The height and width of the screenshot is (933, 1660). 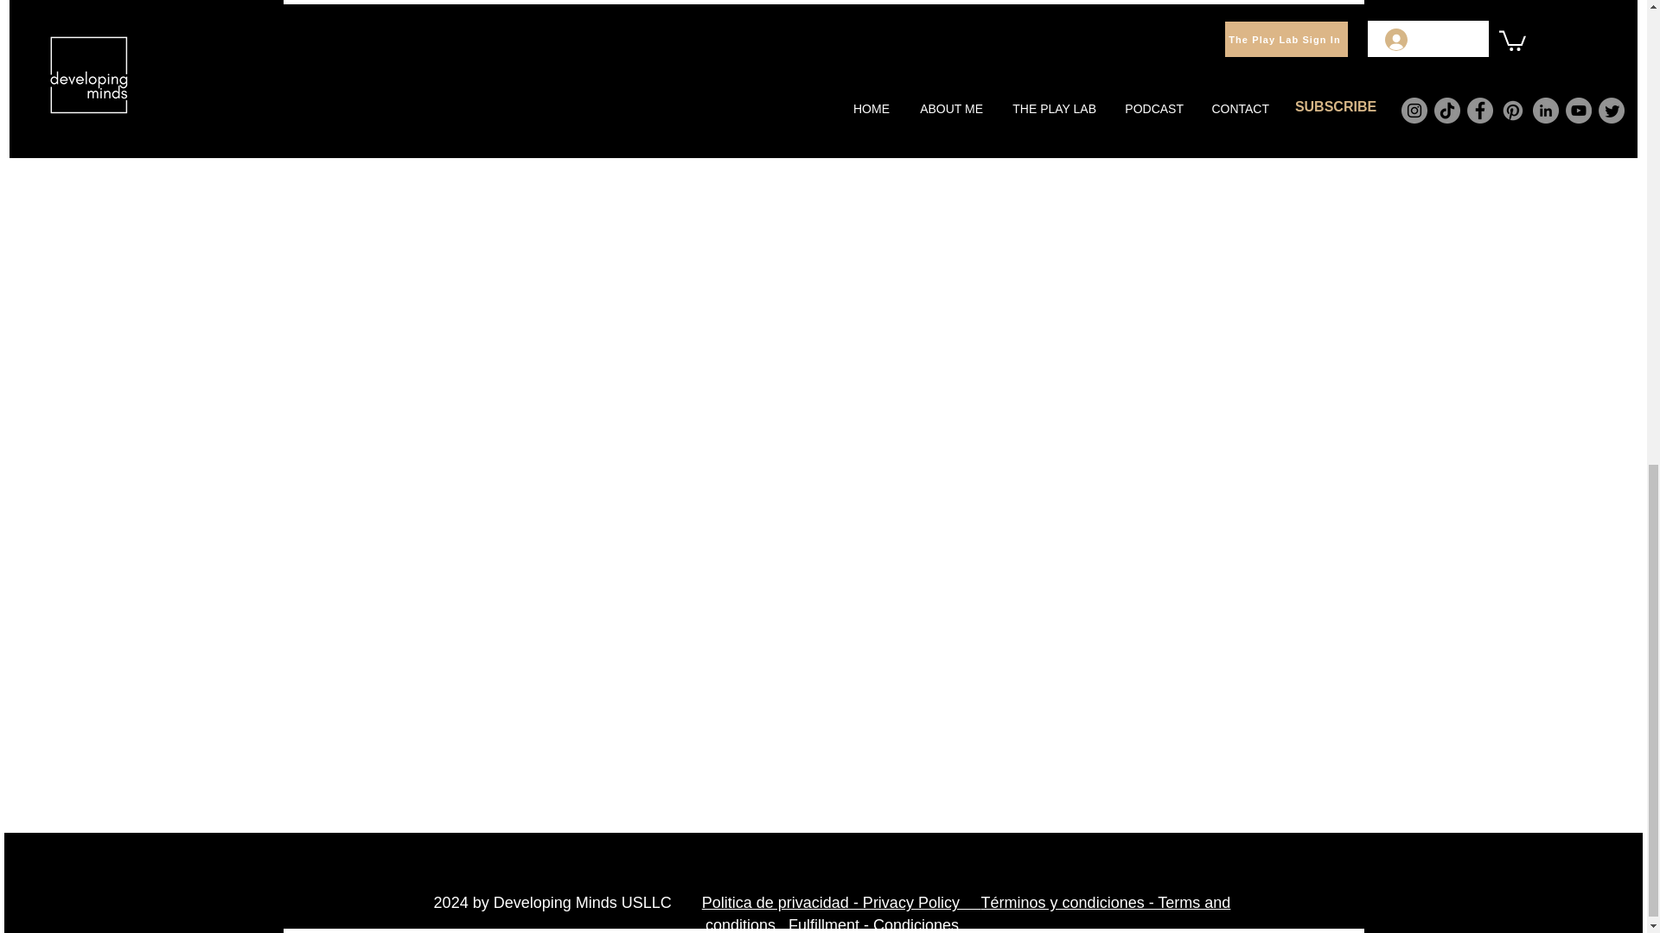 I want to click on Fulfillment - Condiciones, so click(x=873, y=924).